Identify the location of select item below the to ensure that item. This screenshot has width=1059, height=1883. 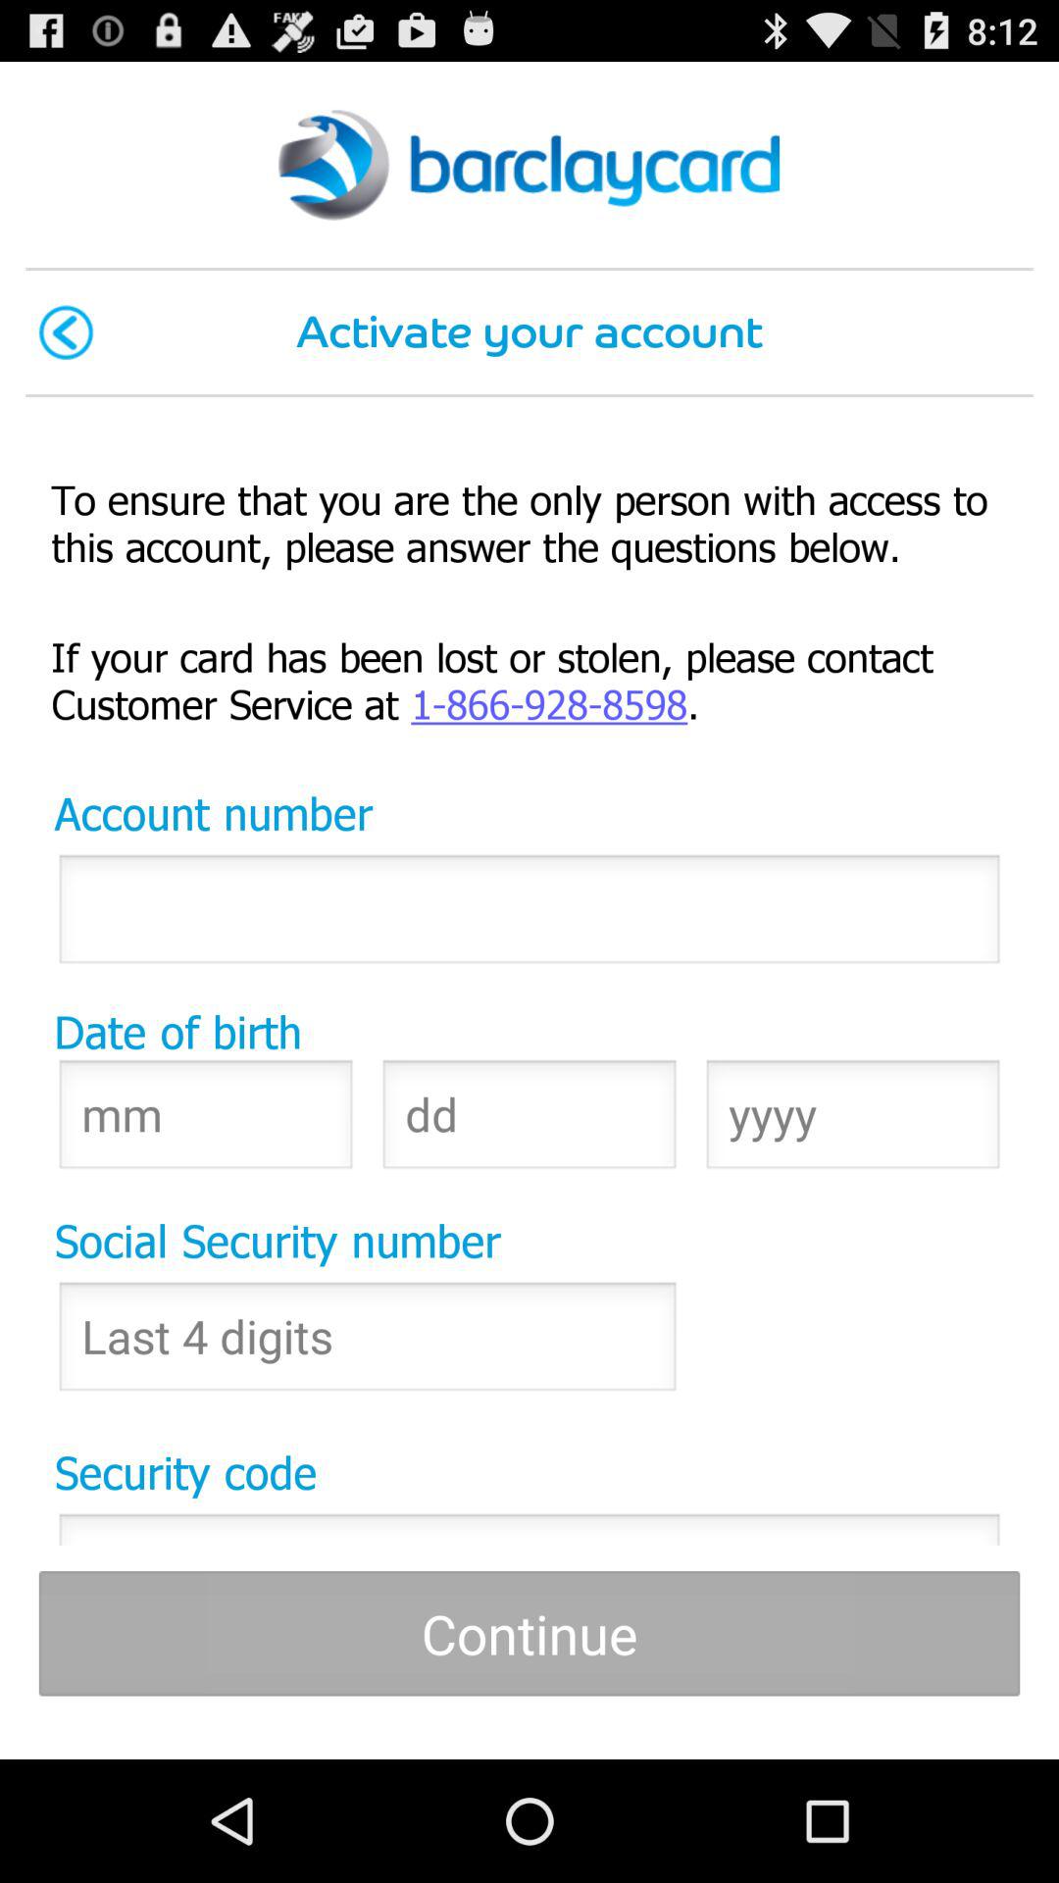
(529, 679).